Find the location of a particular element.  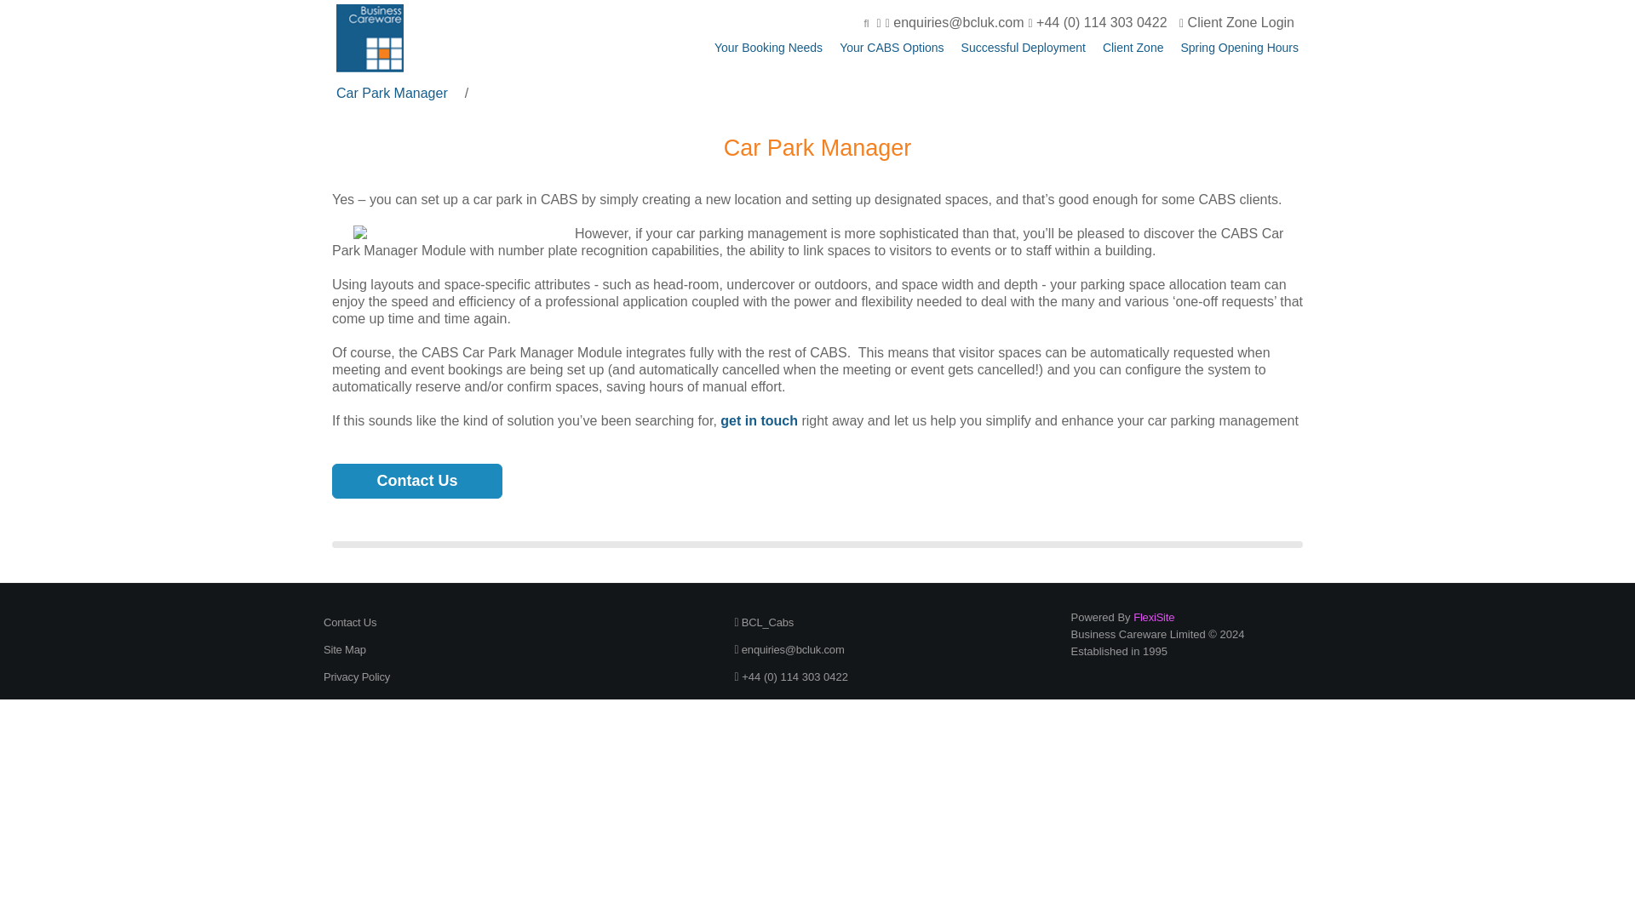

Contact Us is located at coordinates (416, 482).